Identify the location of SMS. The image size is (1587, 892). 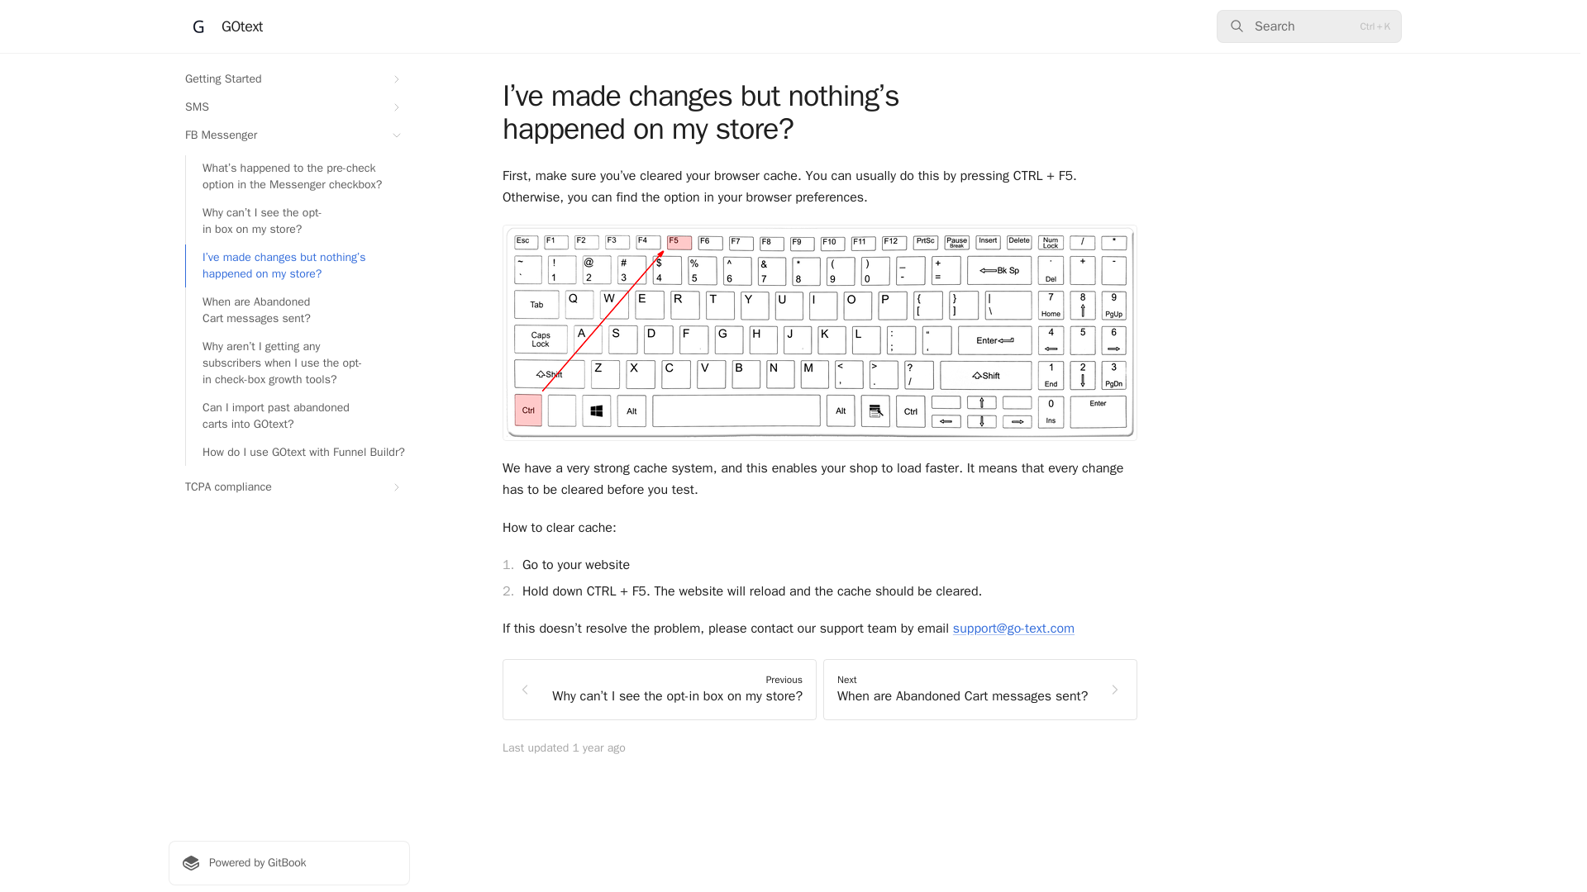
(288, 107).